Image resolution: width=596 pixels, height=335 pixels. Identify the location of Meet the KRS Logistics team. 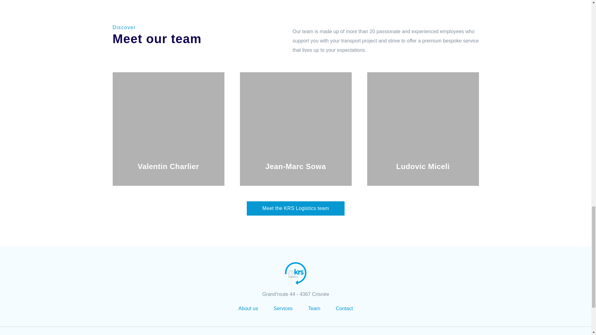
(296, 208).